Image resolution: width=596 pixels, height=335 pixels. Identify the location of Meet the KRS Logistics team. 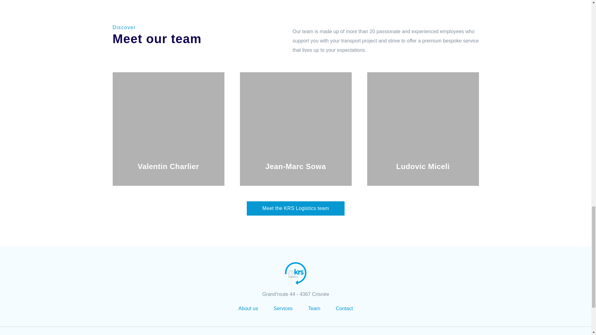
(296, 208).